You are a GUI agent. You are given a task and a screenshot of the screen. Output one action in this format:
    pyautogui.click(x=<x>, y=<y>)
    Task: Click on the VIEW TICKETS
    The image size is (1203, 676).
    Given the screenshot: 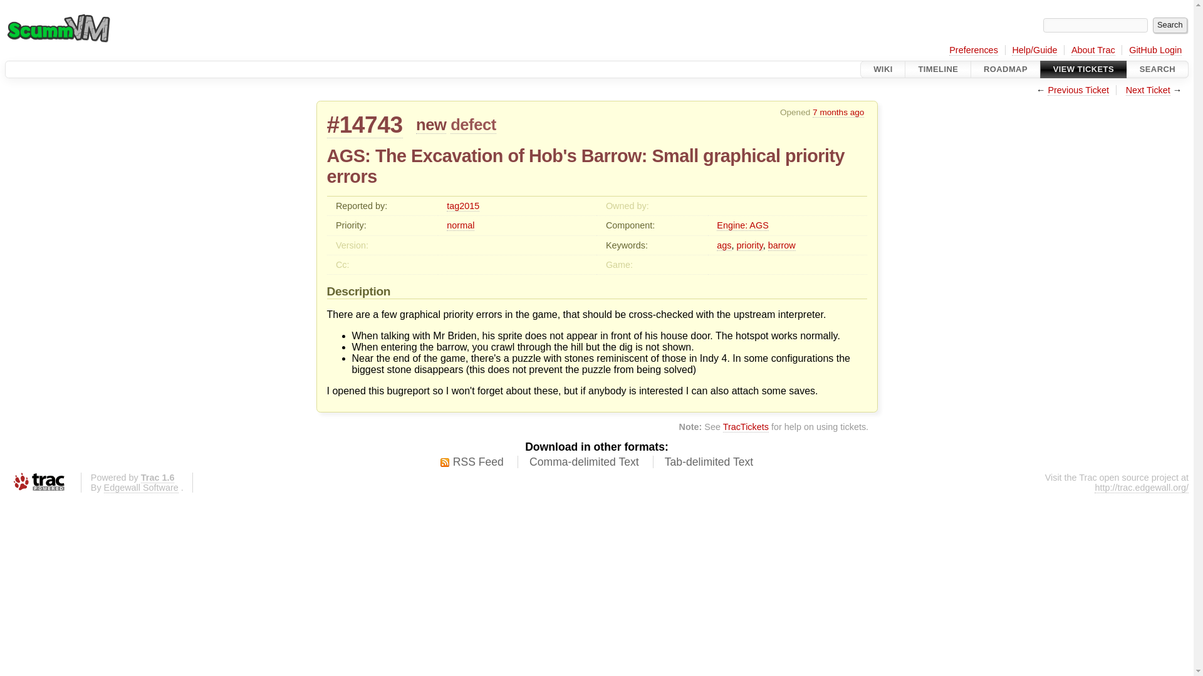 What is the action you would take?
    pyautogui.click(x=1083, y=69)
    